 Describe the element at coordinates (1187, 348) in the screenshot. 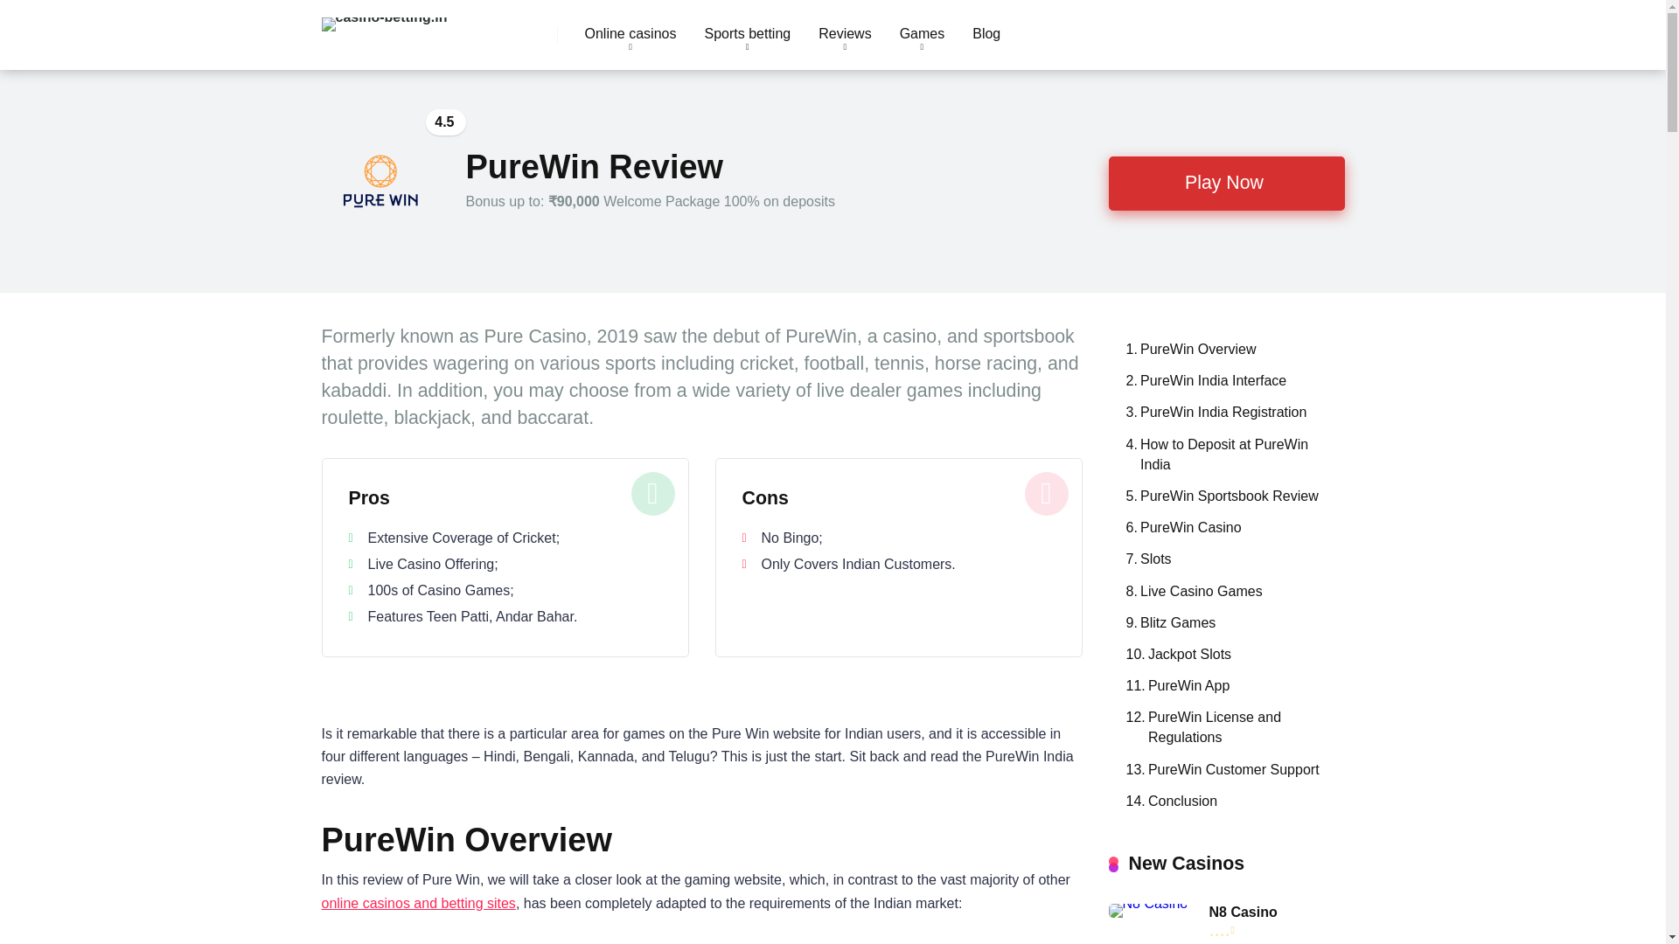

I see `PureWin Overview` at that location.